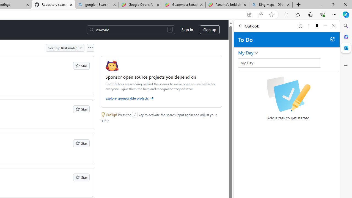  Describe the element at coordinates (187, 30) in the screenshot. I see `Sign in` at that location.